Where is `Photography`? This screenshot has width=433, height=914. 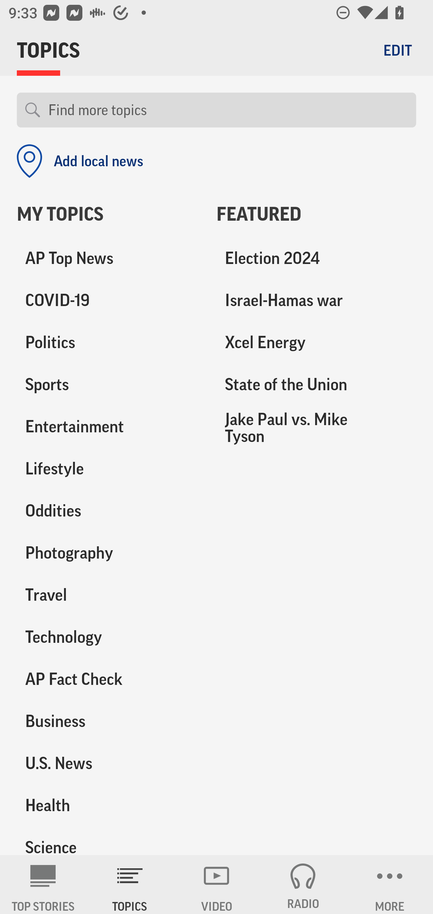
Photography is located at coordinates (108, 553).